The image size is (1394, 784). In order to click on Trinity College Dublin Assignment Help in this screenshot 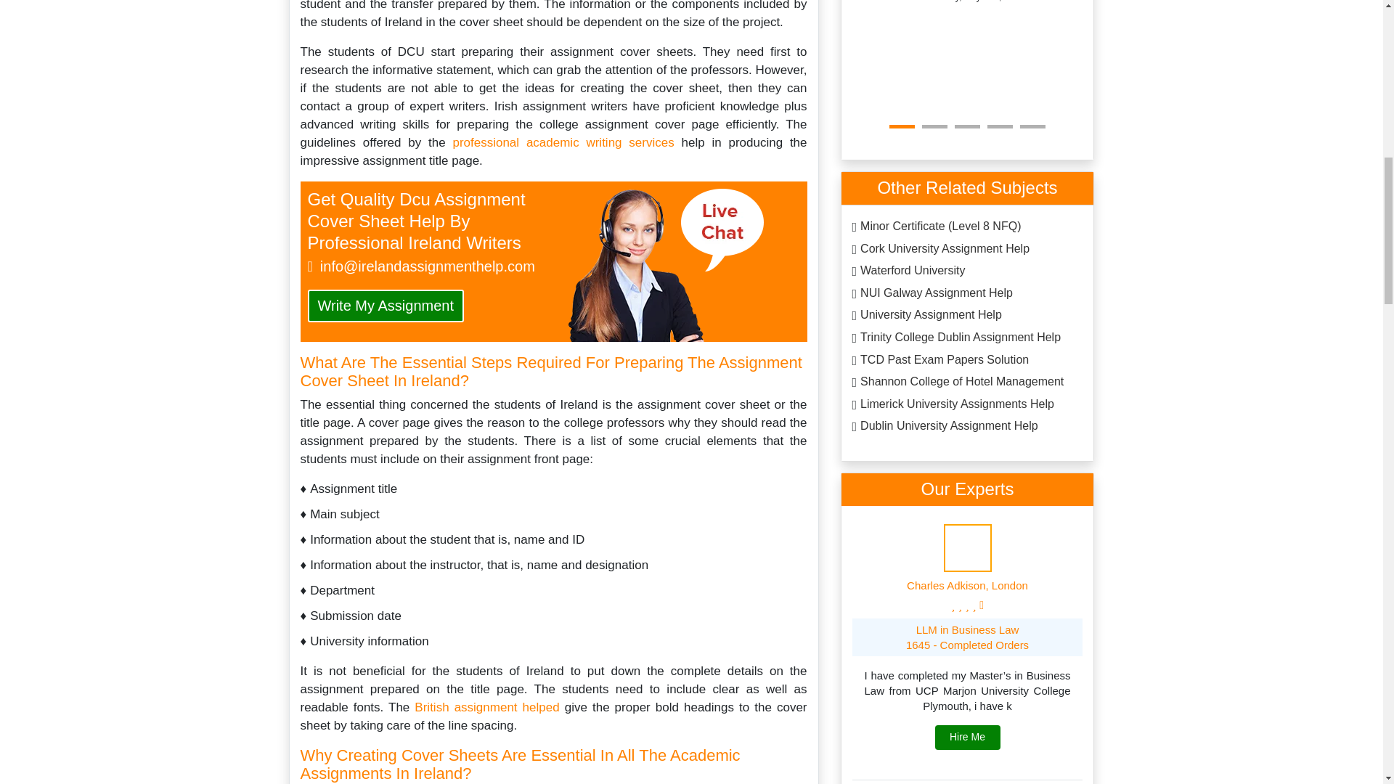, I will do `click(960, 338)`.